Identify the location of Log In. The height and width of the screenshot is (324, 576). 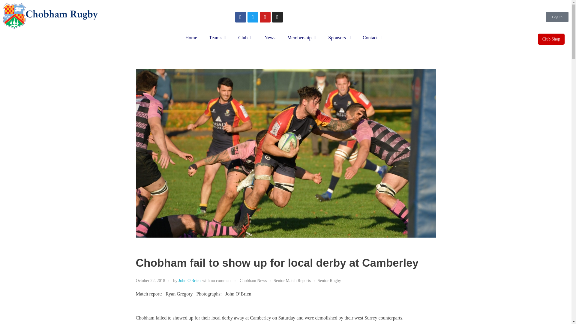
(557, 17).